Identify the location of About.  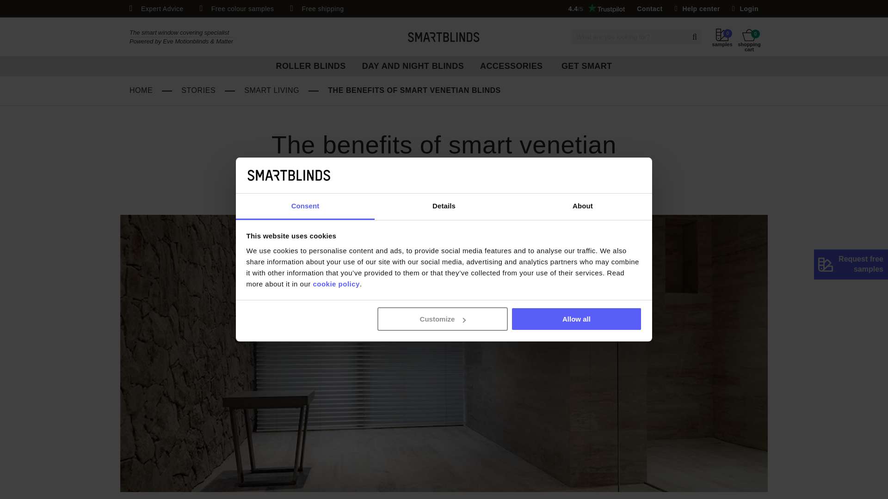
(582, 207).